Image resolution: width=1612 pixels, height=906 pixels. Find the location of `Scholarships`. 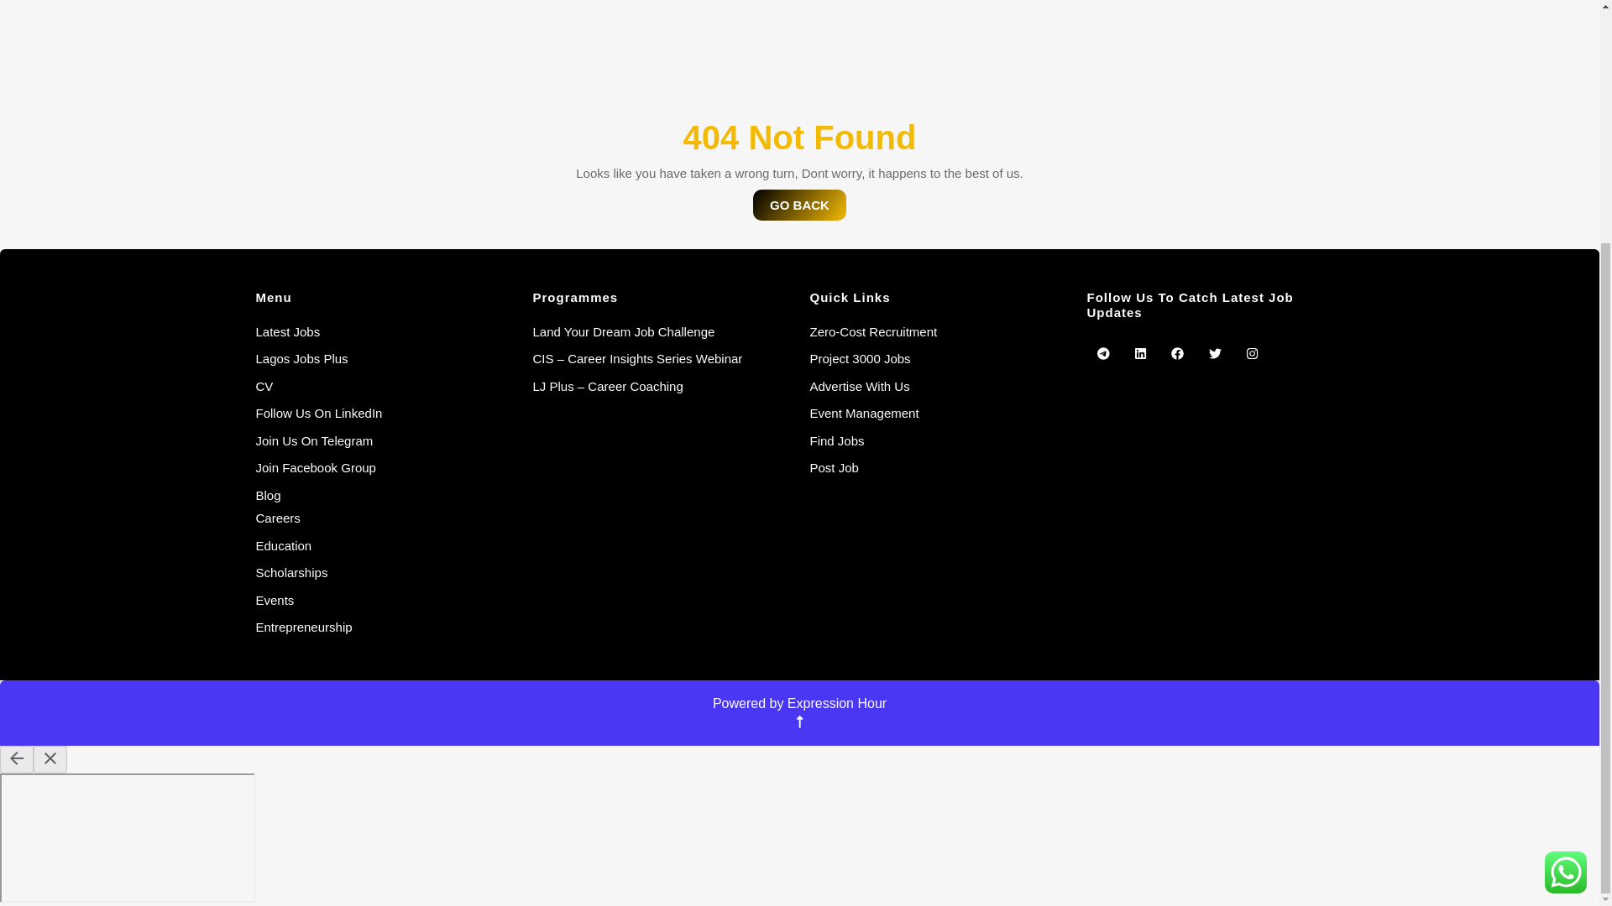

Scholarships is located at coordinates (290, 572).